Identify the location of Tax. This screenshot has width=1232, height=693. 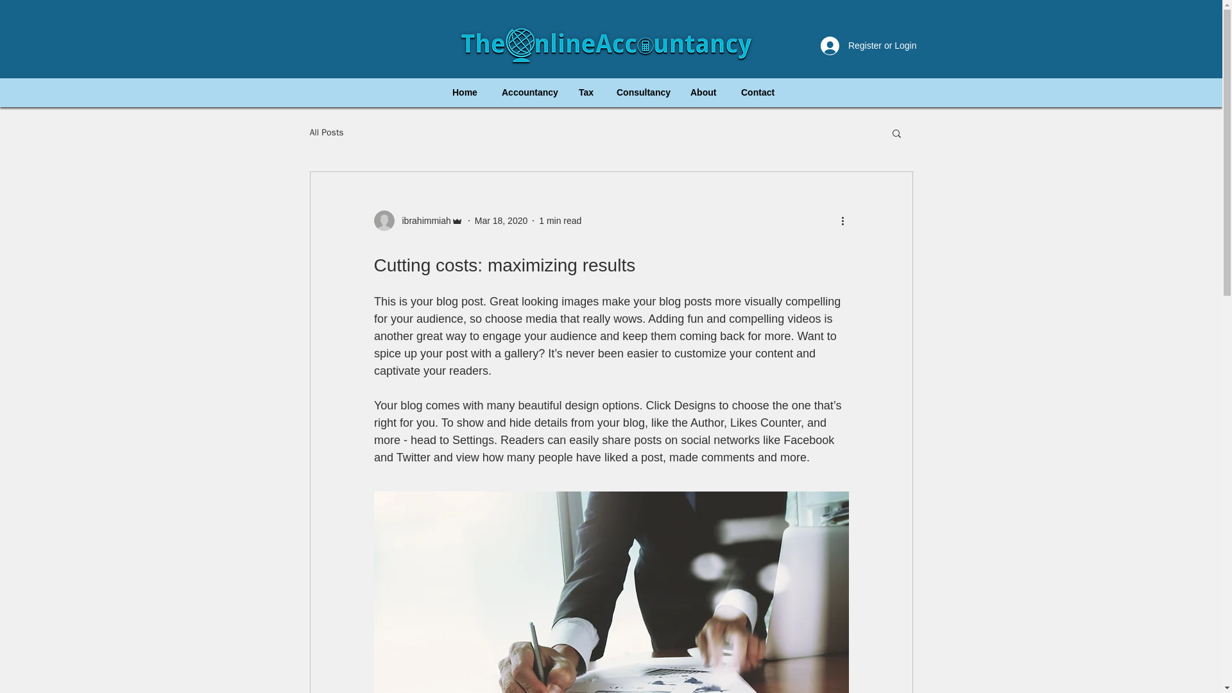
(585, 92).